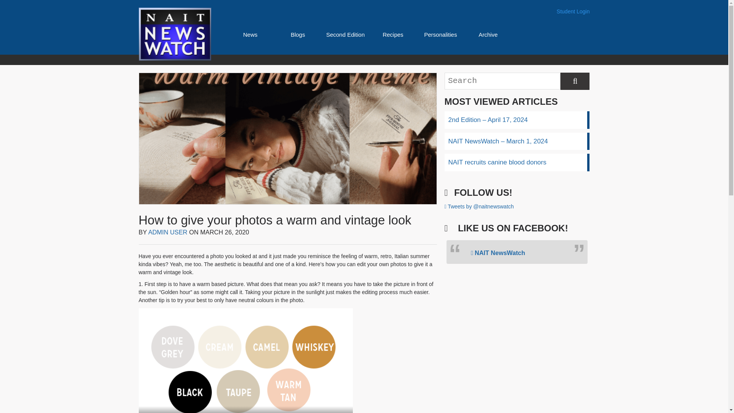 The width and height of the screenshot is (734, 413). Describe the element at coordinates (488, 34) in the screenshot. I see `Archive` at that location.